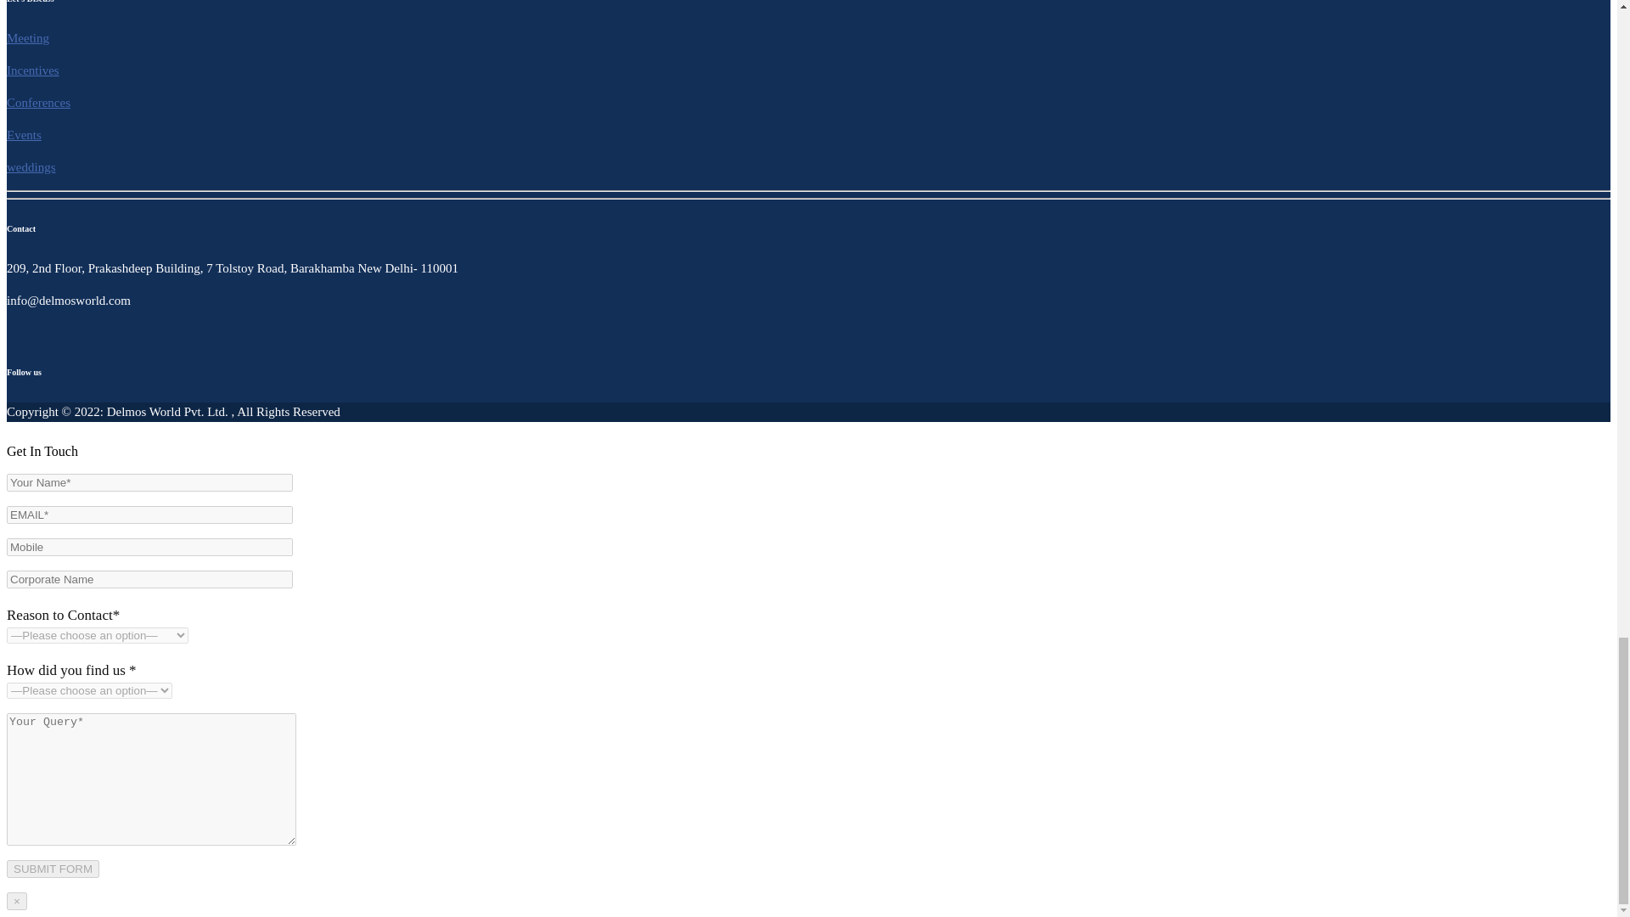  I want to click on Conferences, so click(37, 102).